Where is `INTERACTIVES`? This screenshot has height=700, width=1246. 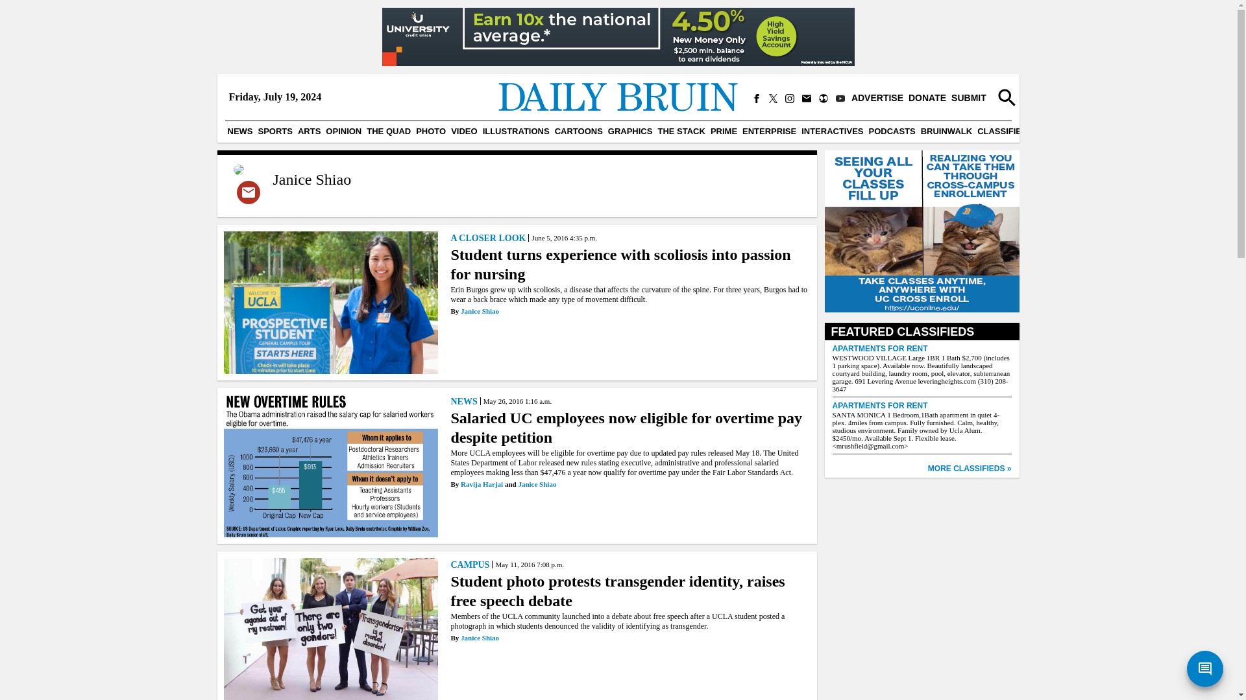 INTERACTIVES is located at coordinates (832, 131).